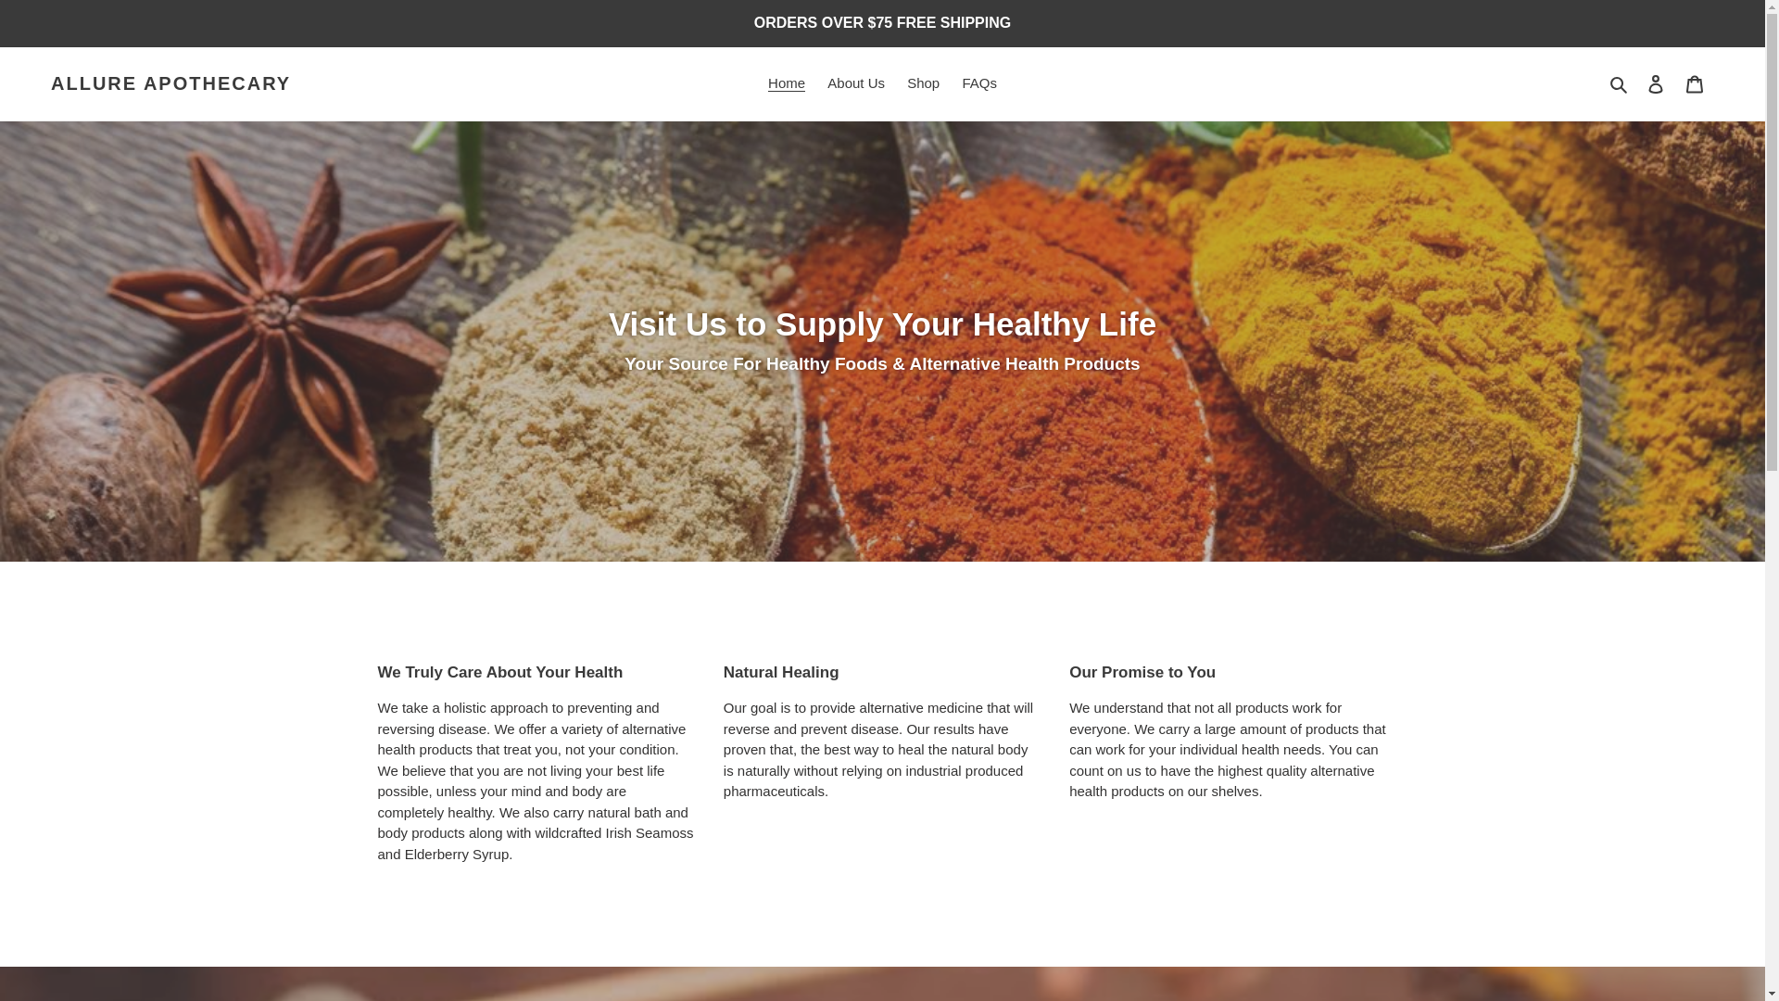 The height and width of the screenshot is (1001, 1779). Describe the element at coordinates (856, 83) in the screenshot. I see `About Us` at that location.